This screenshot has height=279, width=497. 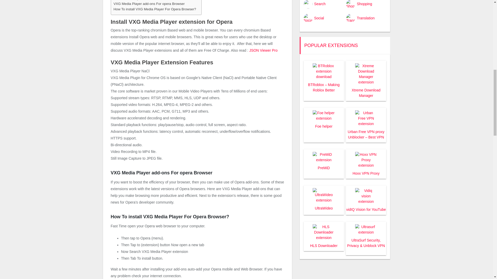 What do you see at coordinates (149, 4) in the screenshot?
I see `VXG Media Player add-ons For opera Browser` at bounding box center [149, 4].